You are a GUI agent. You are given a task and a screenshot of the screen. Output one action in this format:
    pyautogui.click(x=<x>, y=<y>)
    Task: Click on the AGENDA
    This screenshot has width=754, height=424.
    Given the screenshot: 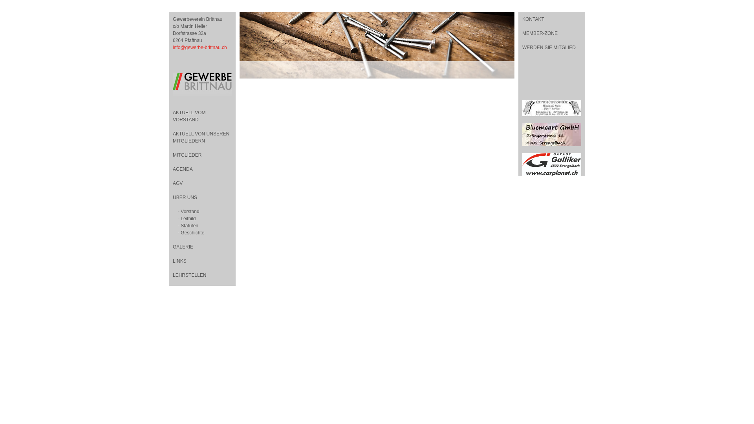 What is the action you would take?
    pyautogui.click(x=183, y=169)
    